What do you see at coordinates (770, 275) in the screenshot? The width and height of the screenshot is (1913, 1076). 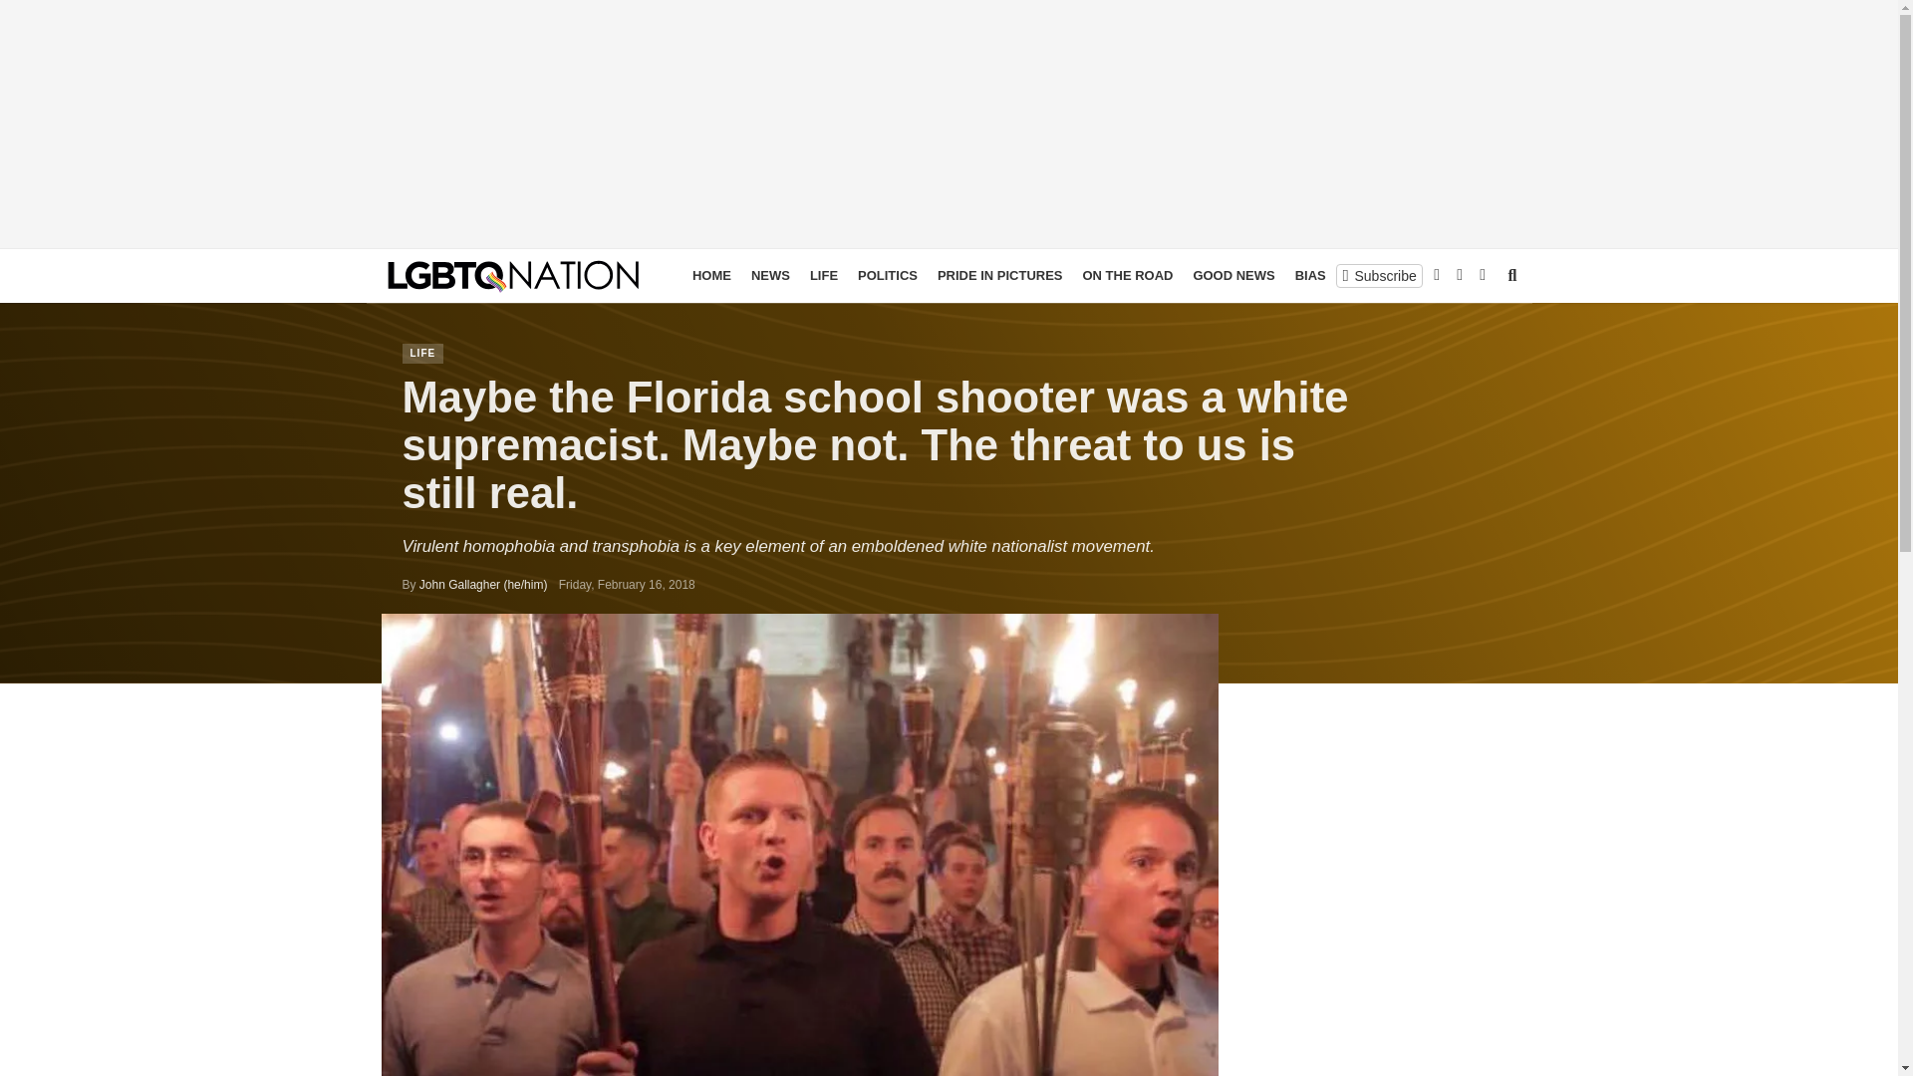 I see `NEWS` at bounding box center [770, 275].